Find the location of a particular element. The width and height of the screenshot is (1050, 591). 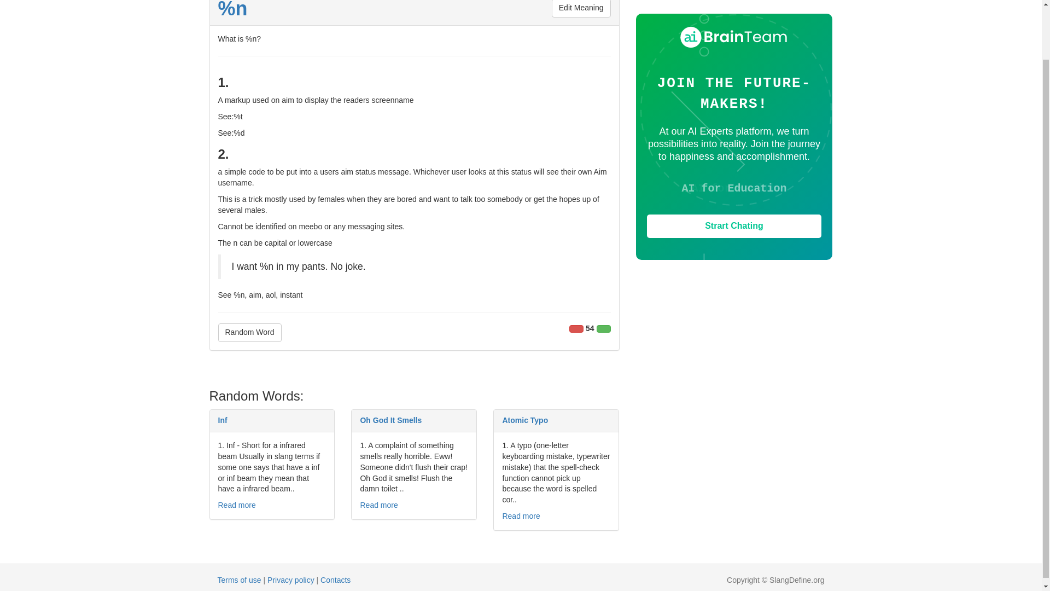

Read more is located at coordinates (236, 505).